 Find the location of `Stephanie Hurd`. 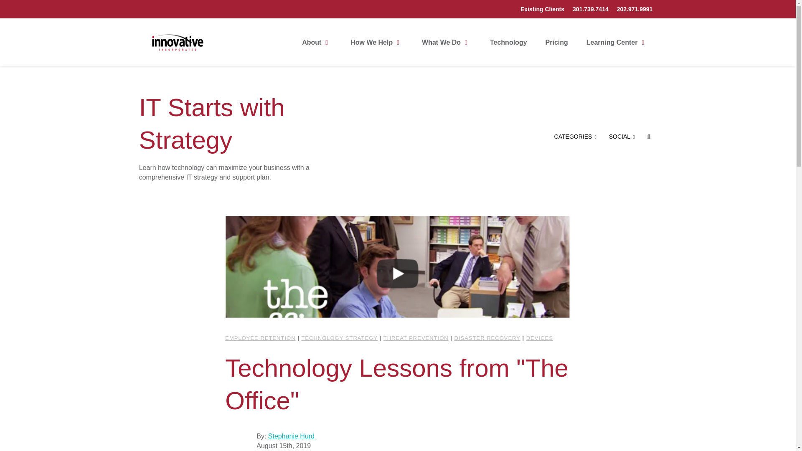

Stephanie Hurd is located at coordinates (239, 439).